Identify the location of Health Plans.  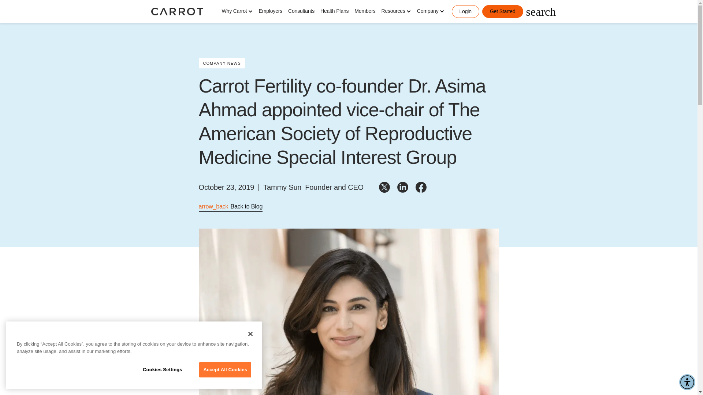
(335, 11).